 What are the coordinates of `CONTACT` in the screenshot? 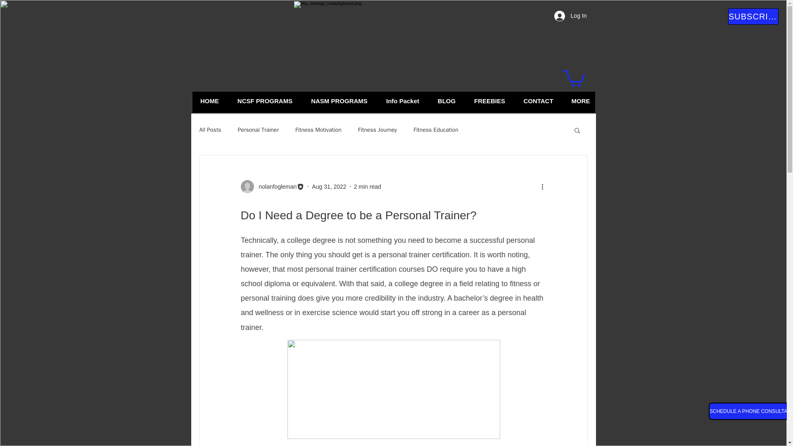 It's located at (539, 101).